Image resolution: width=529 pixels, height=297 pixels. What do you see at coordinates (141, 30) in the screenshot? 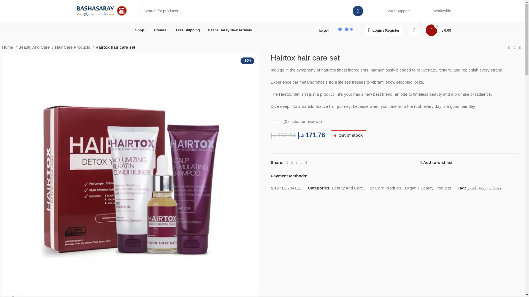
I see `Shop` at bounding box center [141, 30].